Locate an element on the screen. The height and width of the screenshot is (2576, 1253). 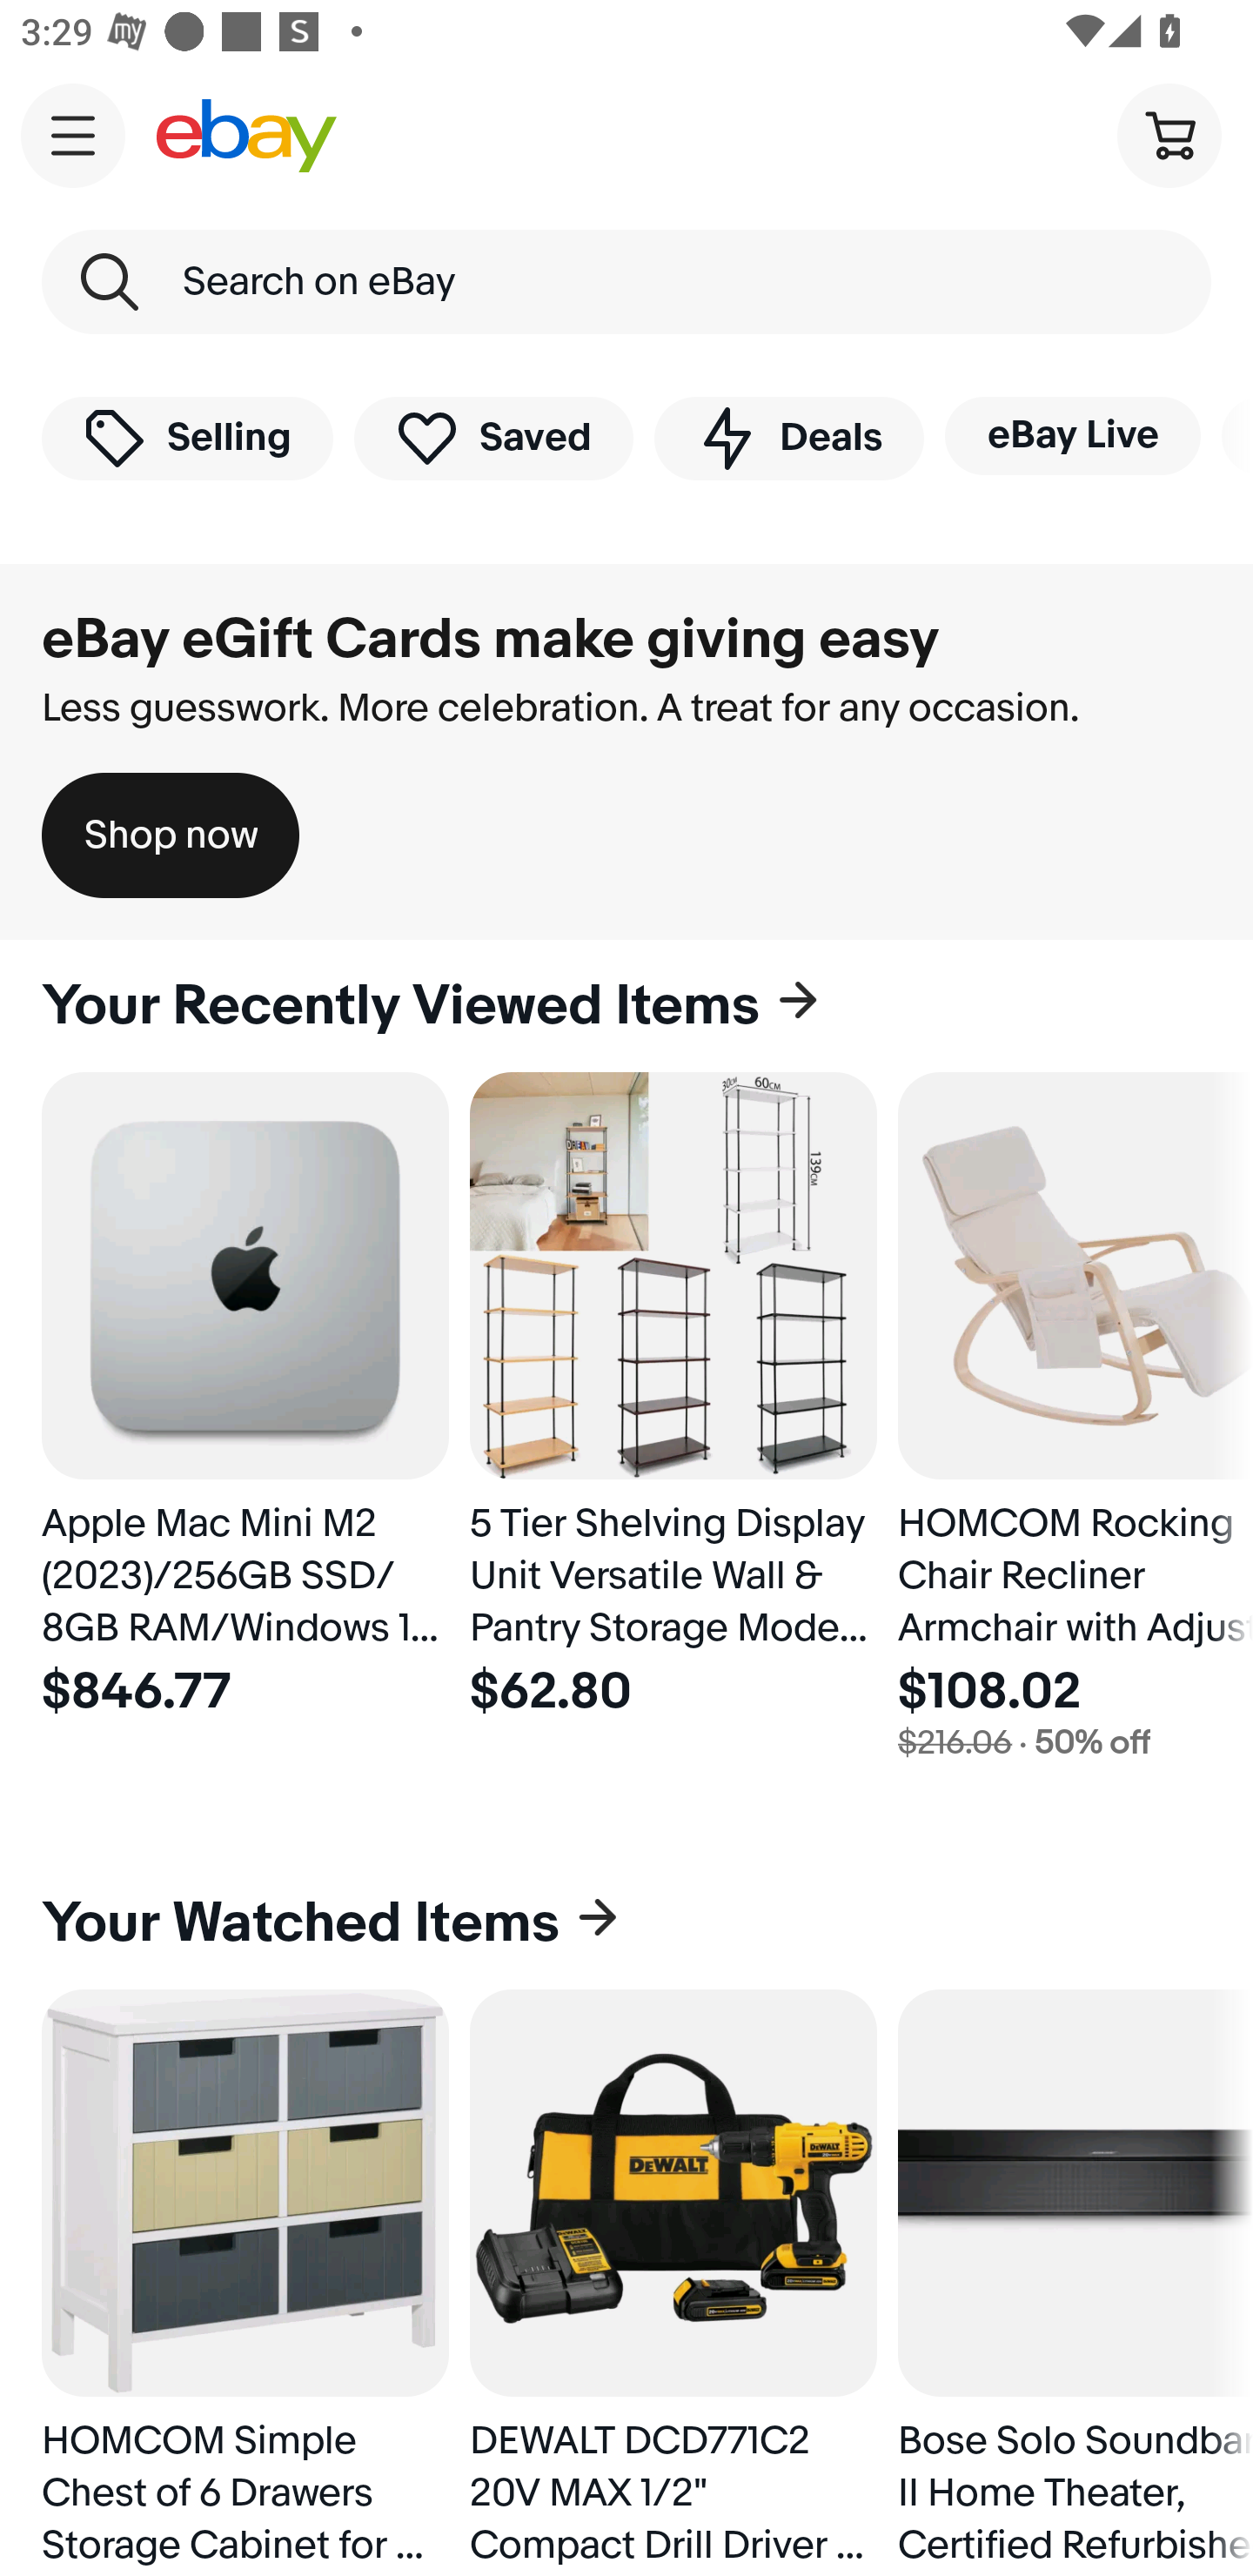
eBay Live is located at coordinates (1072, 435).